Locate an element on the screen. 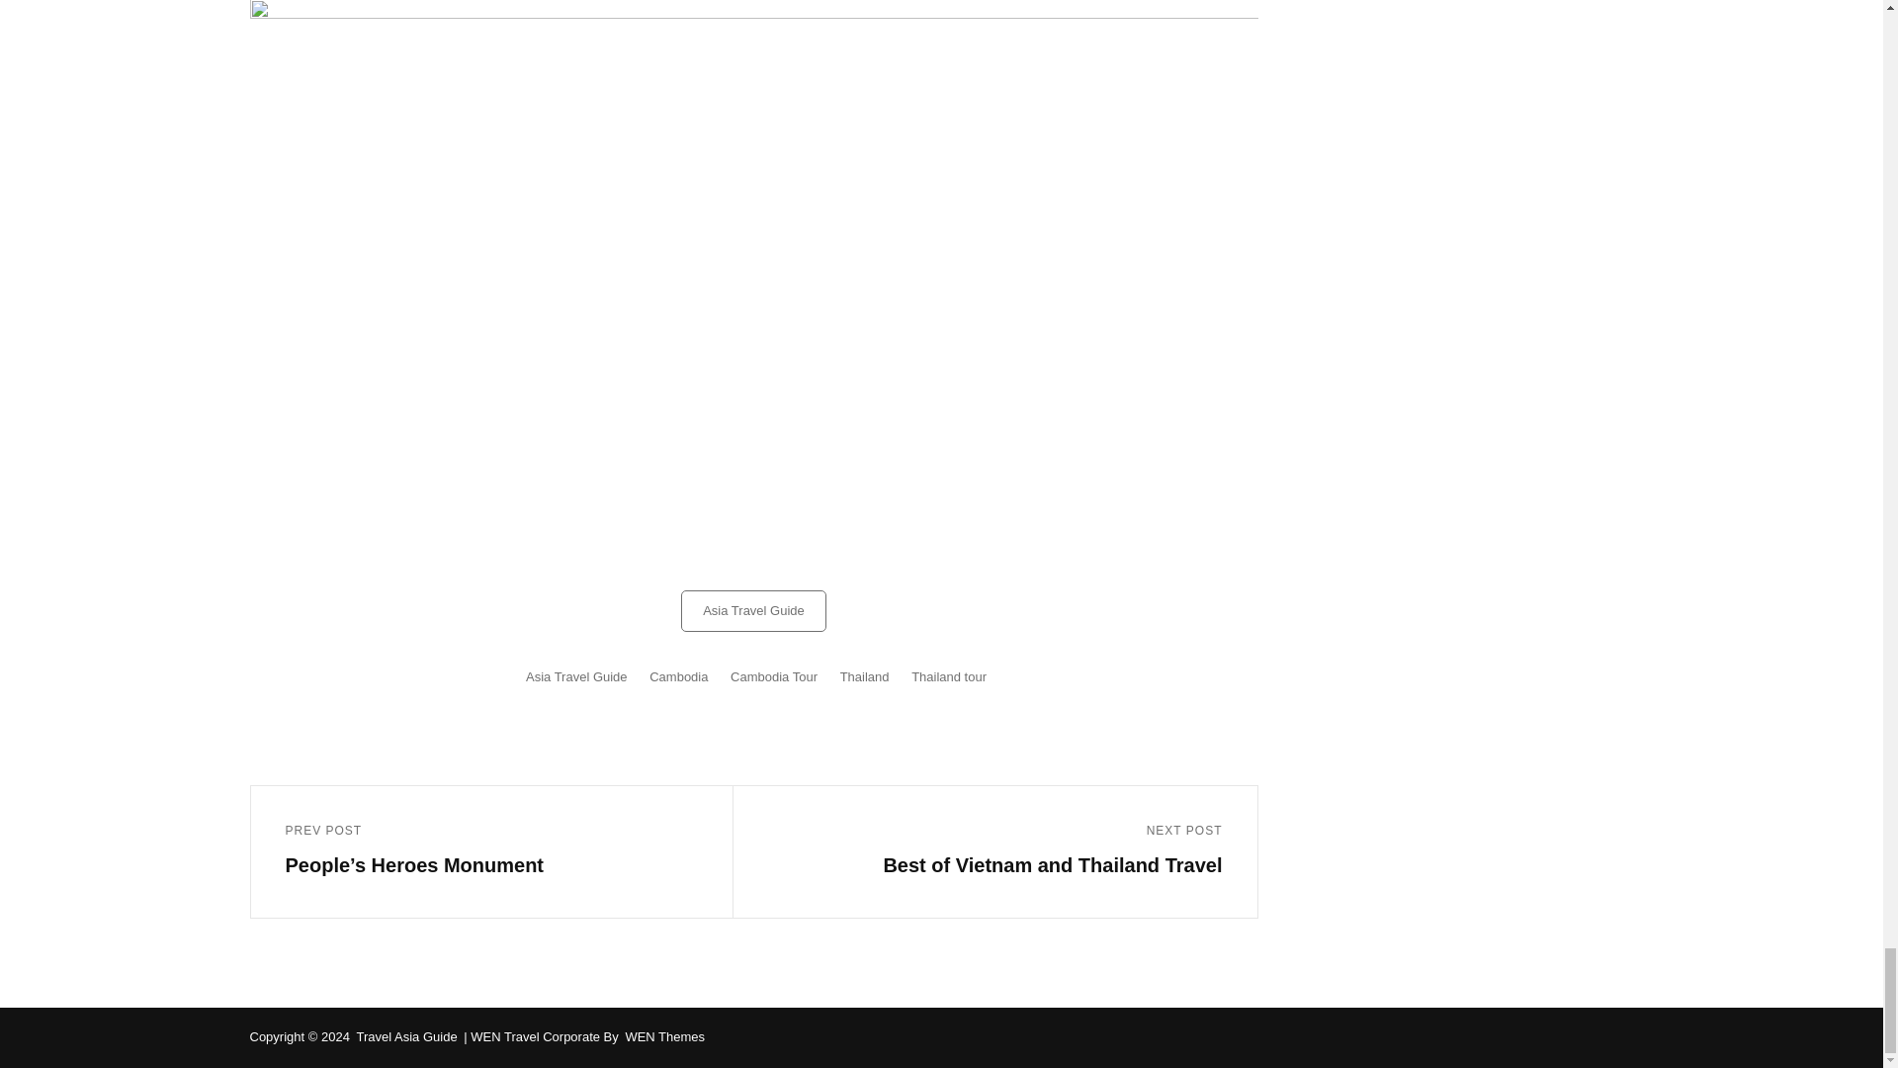 The image size is (1898, 1068). Thailand is located at coordinates (678, 676).